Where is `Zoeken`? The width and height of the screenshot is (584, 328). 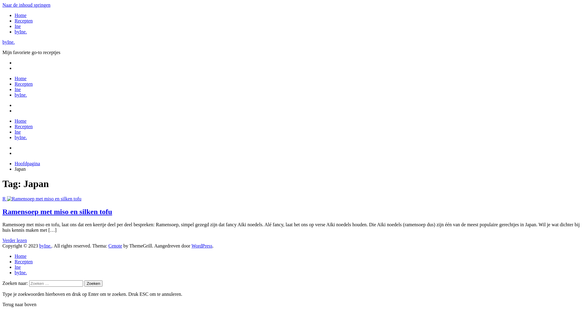
Zoeken is located at coordinates (93, 284).